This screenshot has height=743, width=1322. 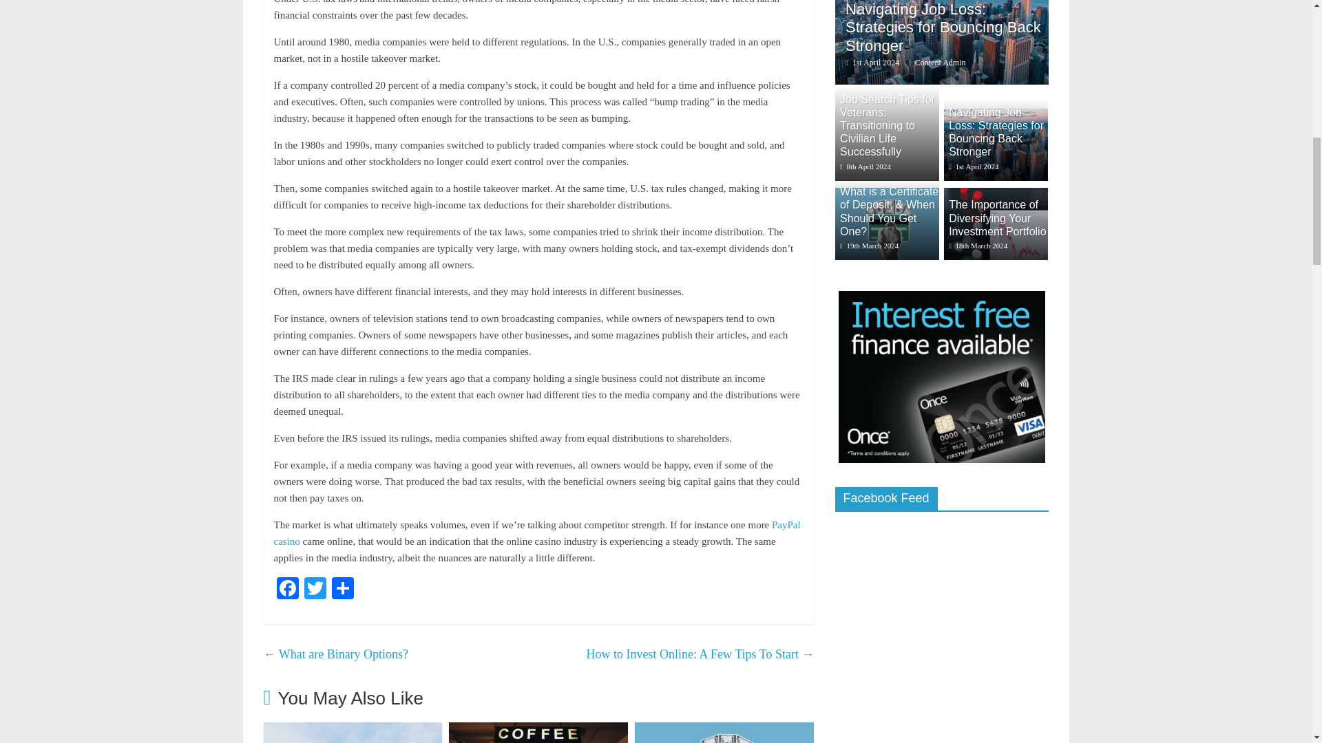 I want to click on PayPal casino, so click(x=537, y=532).